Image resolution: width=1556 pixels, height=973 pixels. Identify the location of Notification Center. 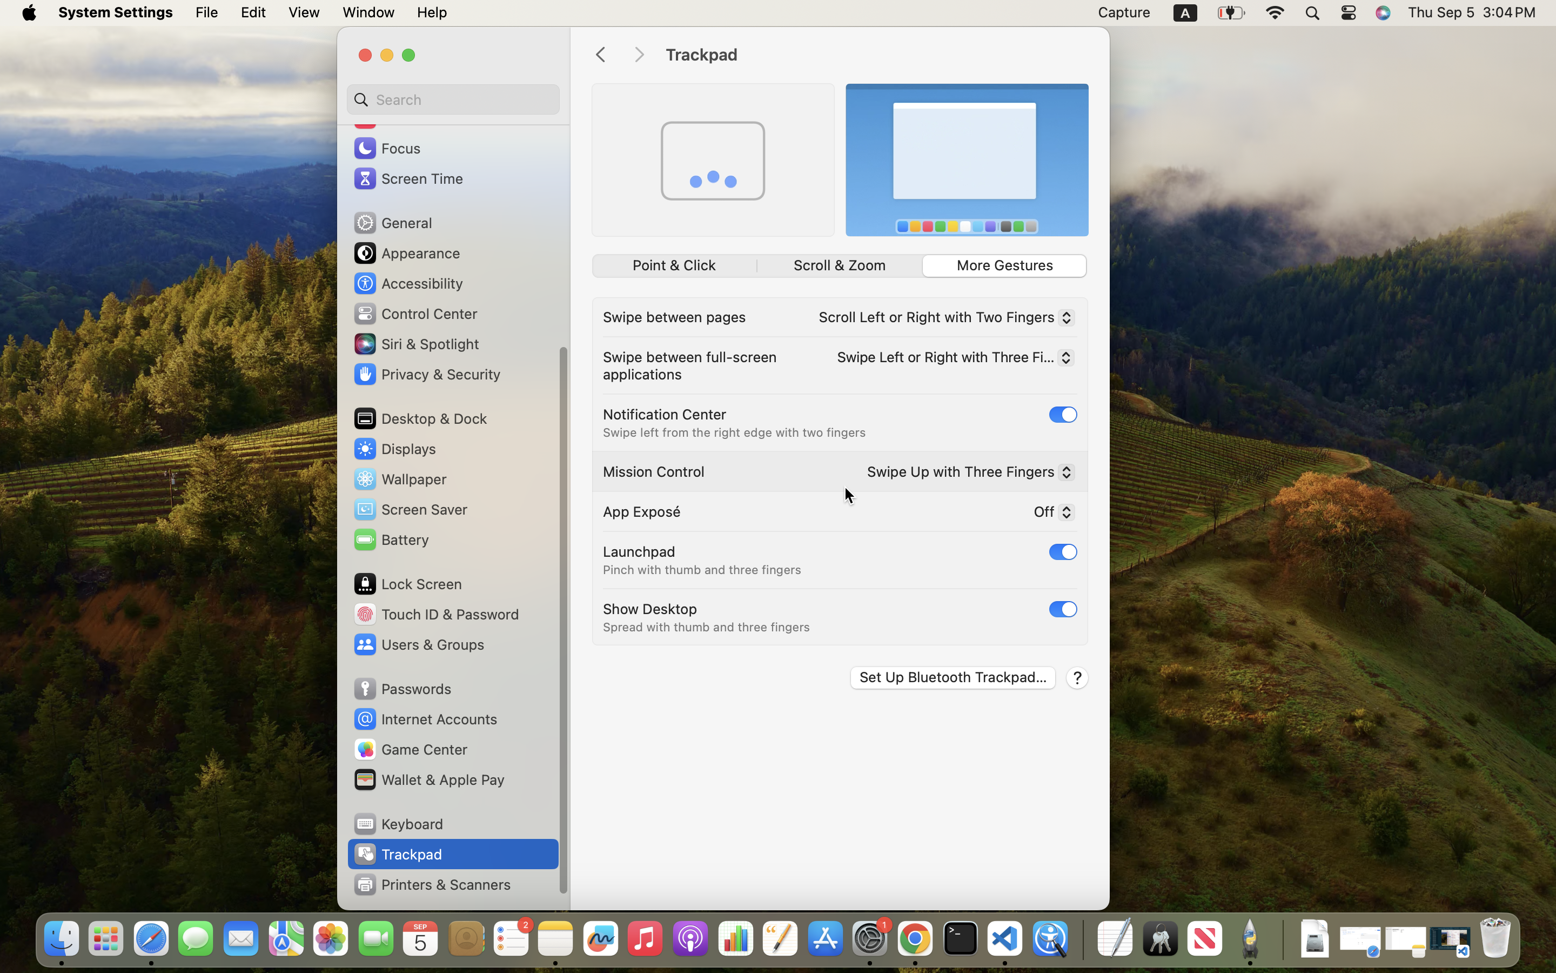
(665, 414).